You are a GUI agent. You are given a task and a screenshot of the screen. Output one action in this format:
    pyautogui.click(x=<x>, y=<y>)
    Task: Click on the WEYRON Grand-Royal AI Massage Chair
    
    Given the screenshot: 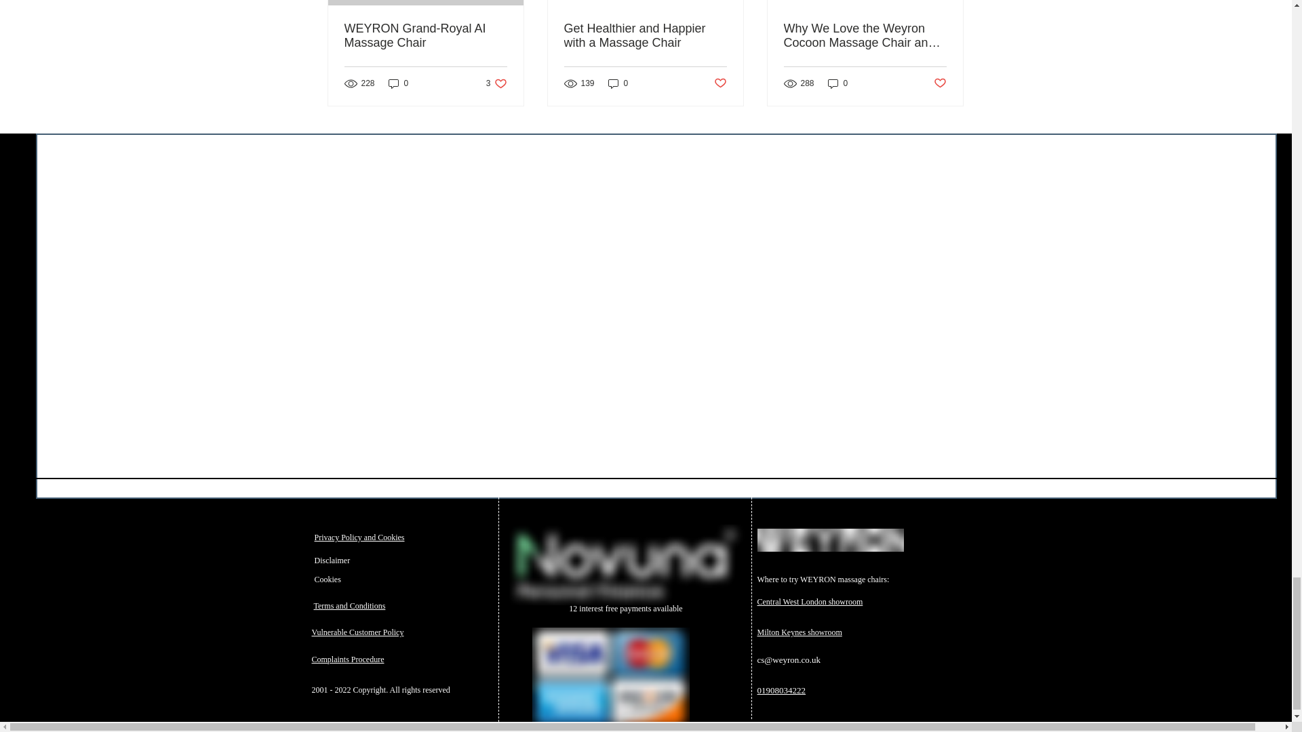 What is the action you would take?
    pyautogui.click(x=426, y=36)
    